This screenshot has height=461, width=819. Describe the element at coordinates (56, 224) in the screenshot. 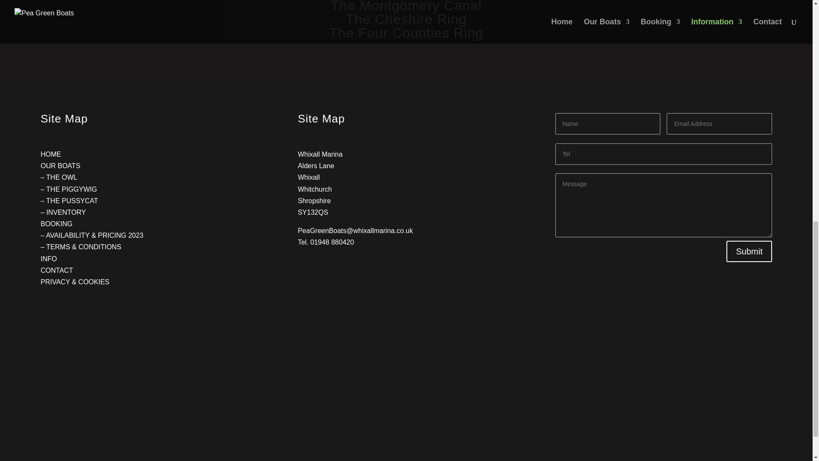

I see `BOOKING` at that location.